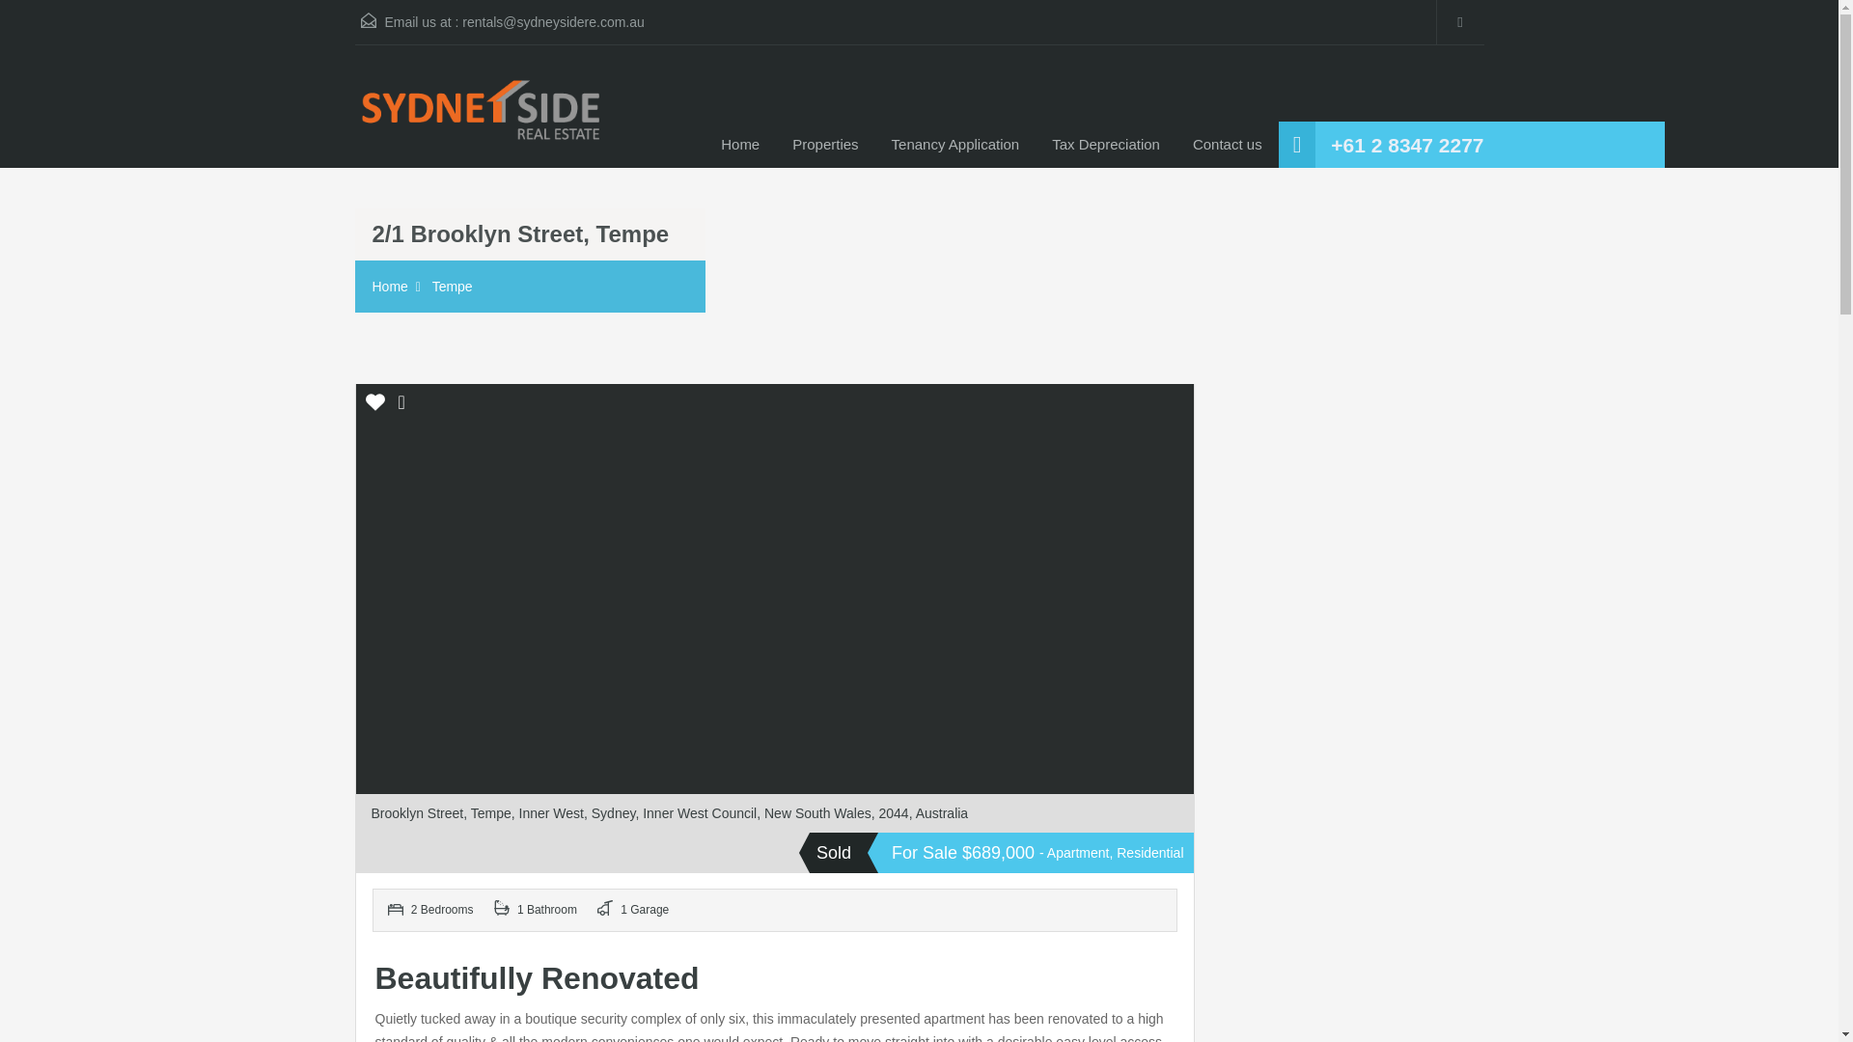 This screenshot has height=1042, width=1853. What do you see at coordinates (1228, 145) in the screenshot?
I see `Contact us` at bounding box center [1228, 145].